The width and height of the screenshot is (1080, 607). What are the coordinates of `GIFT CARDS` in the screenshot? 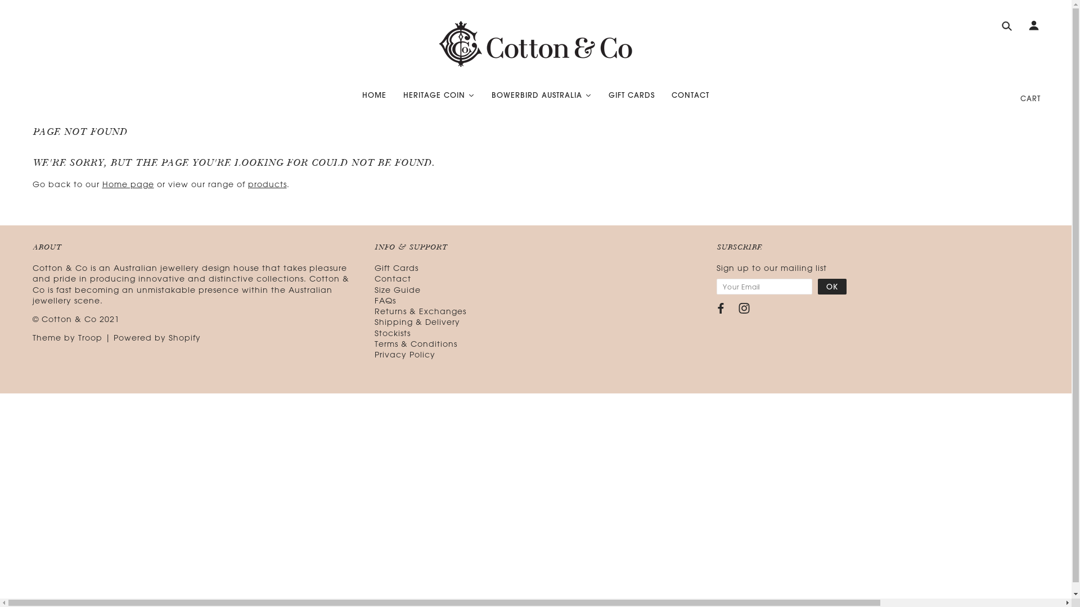 It's located at (632, 97).